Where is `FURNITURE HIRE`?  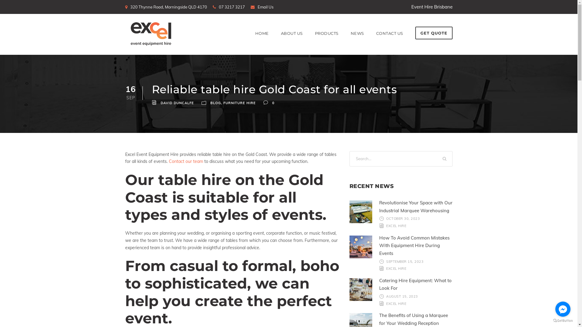
FURNITURE HIRE is located at coordinates (239, 103).